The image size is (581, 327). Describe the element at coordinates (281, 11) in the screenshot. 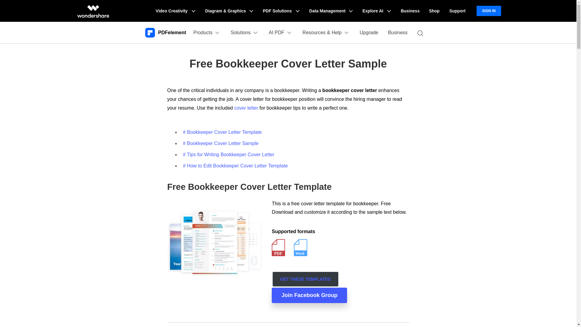

I see `PDF Solutions` at that location.